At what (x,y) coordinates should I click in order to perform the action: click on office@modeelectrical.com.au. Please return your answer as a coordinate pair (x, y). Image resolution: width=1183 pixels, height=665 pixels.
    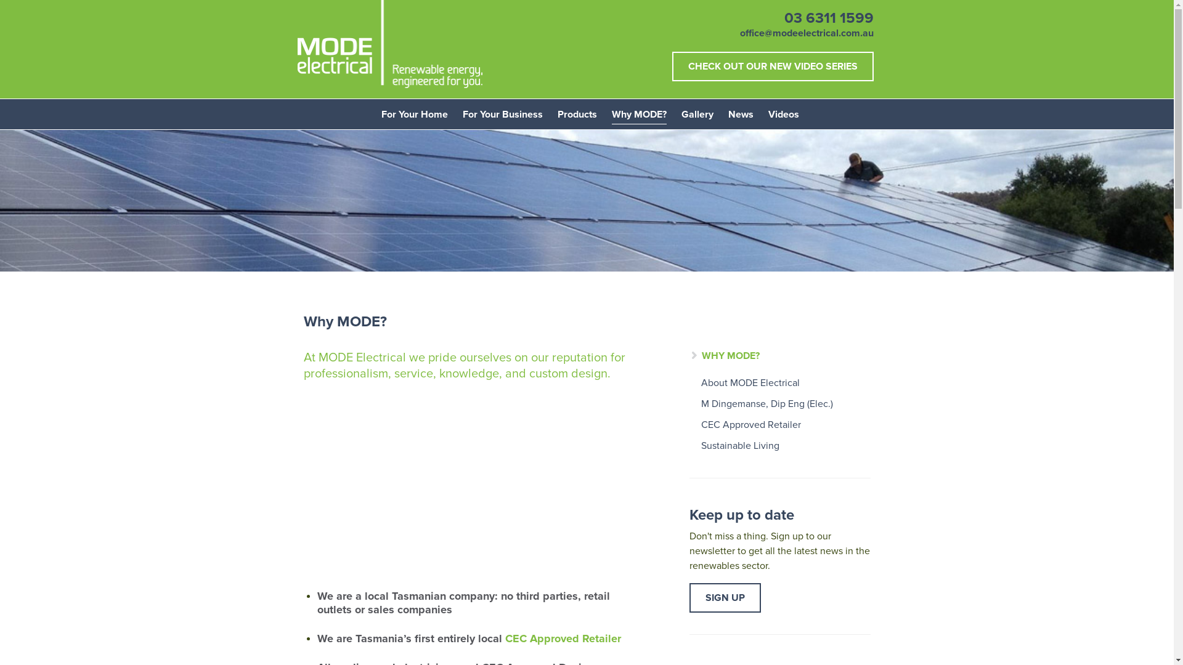
    Looking at the image, I should click on (806, 33).